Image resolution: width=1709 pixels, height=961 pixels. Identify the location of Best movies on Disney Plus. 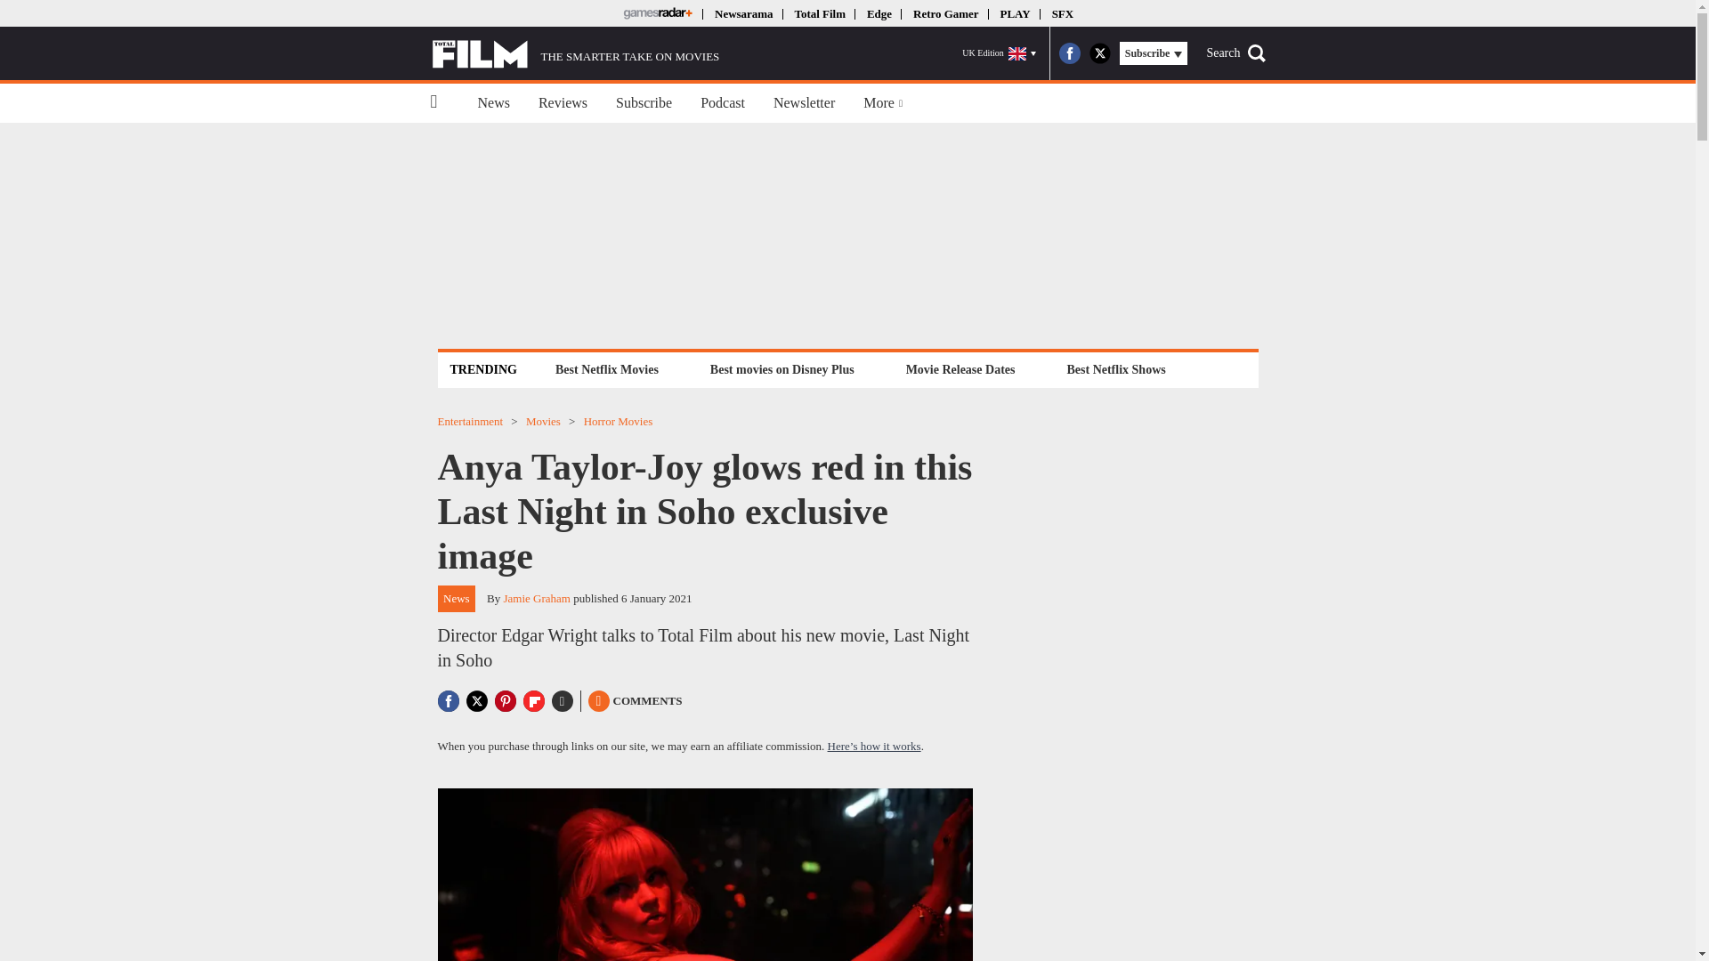
(782, 368).